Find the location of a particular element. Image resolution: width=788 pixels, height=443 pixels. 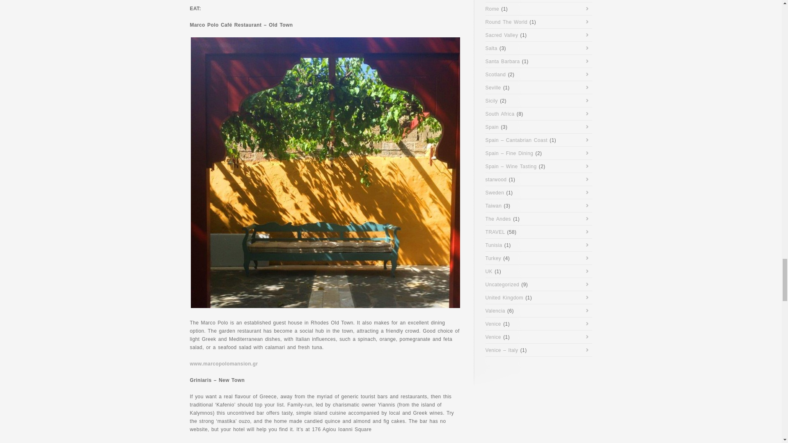

www.marcopolomansion.gr is located at coordinates (223, 364).